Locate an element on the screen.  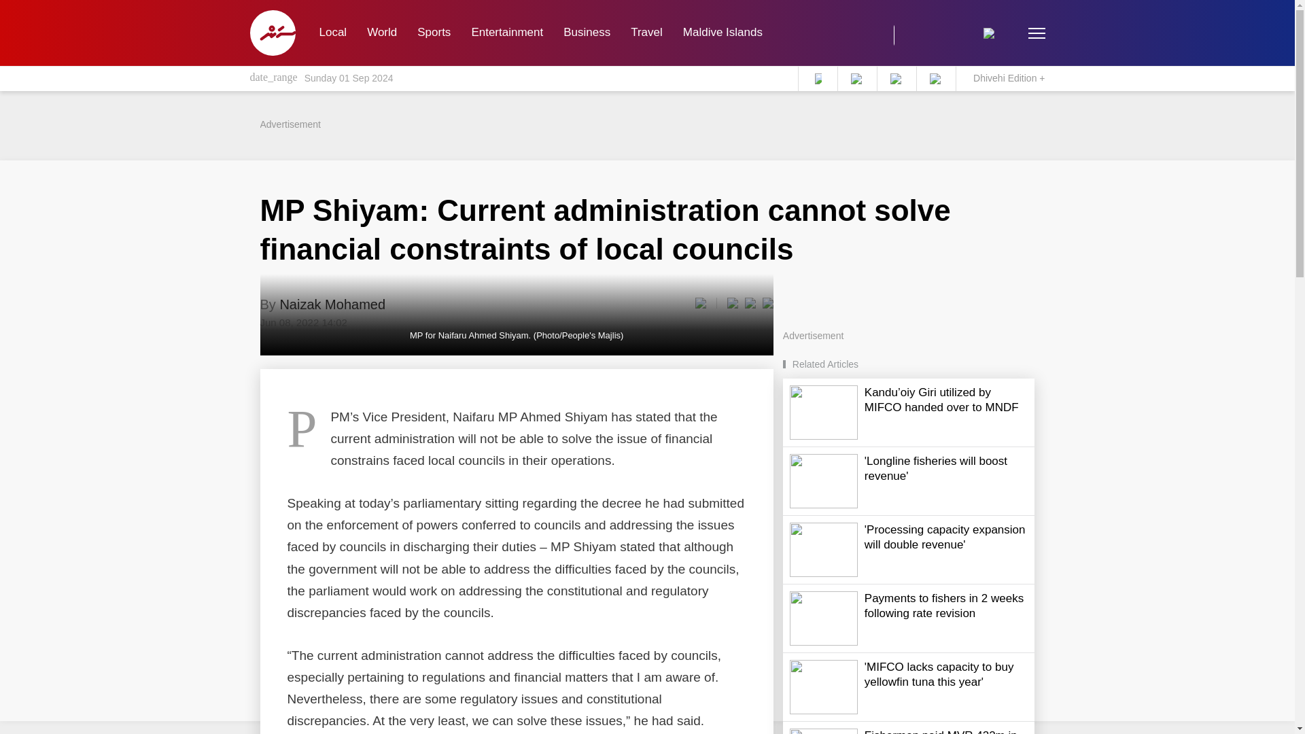
Travel is located at coordinates (647, 33).